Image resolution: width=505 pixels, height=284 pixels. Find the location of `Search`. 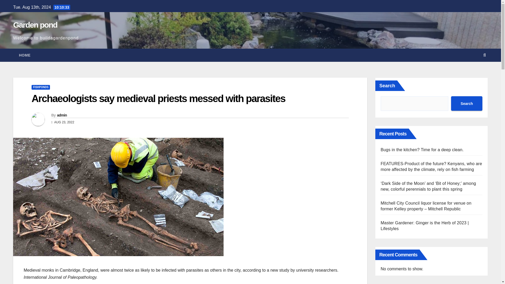

Search is located at coordinates (467, 104).